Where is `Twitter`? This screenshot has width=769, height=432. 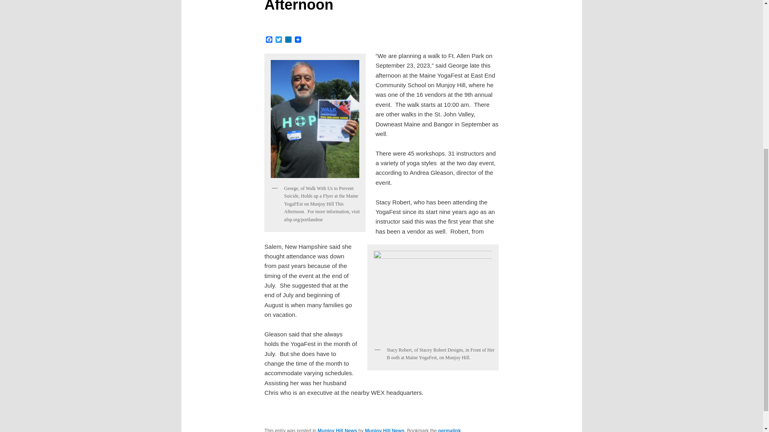
Twitter is located at coordinates (279, 40).